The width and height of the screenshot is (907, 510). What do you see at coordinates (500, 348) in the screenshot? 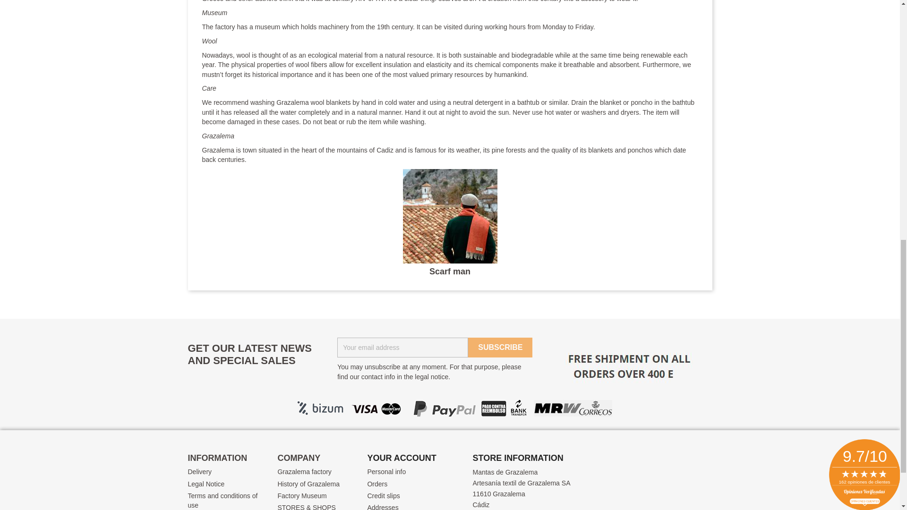
I see `Subscribe` at bounding box center [500, 348].